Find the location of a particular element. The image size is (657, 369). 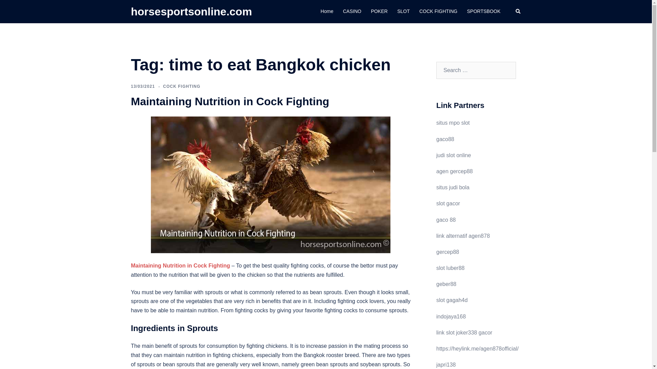

judi slot online is located at coordinates (453, 155).